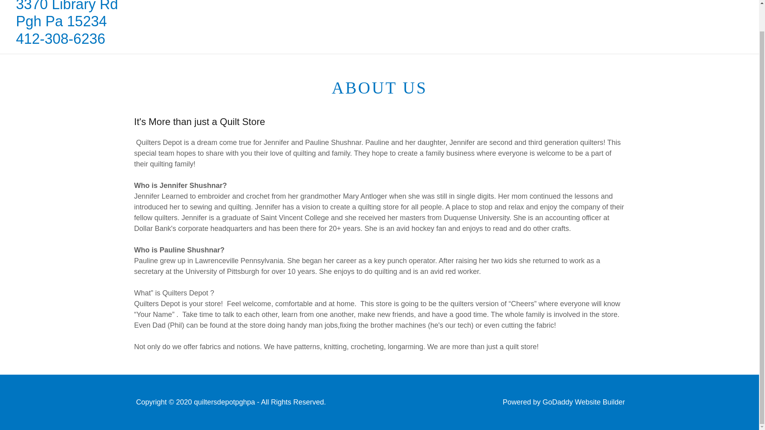 The image size is (765, 430). Describe the element at coordinates (67, 41) in the screenshot. I see `GoDaddy` at that location.